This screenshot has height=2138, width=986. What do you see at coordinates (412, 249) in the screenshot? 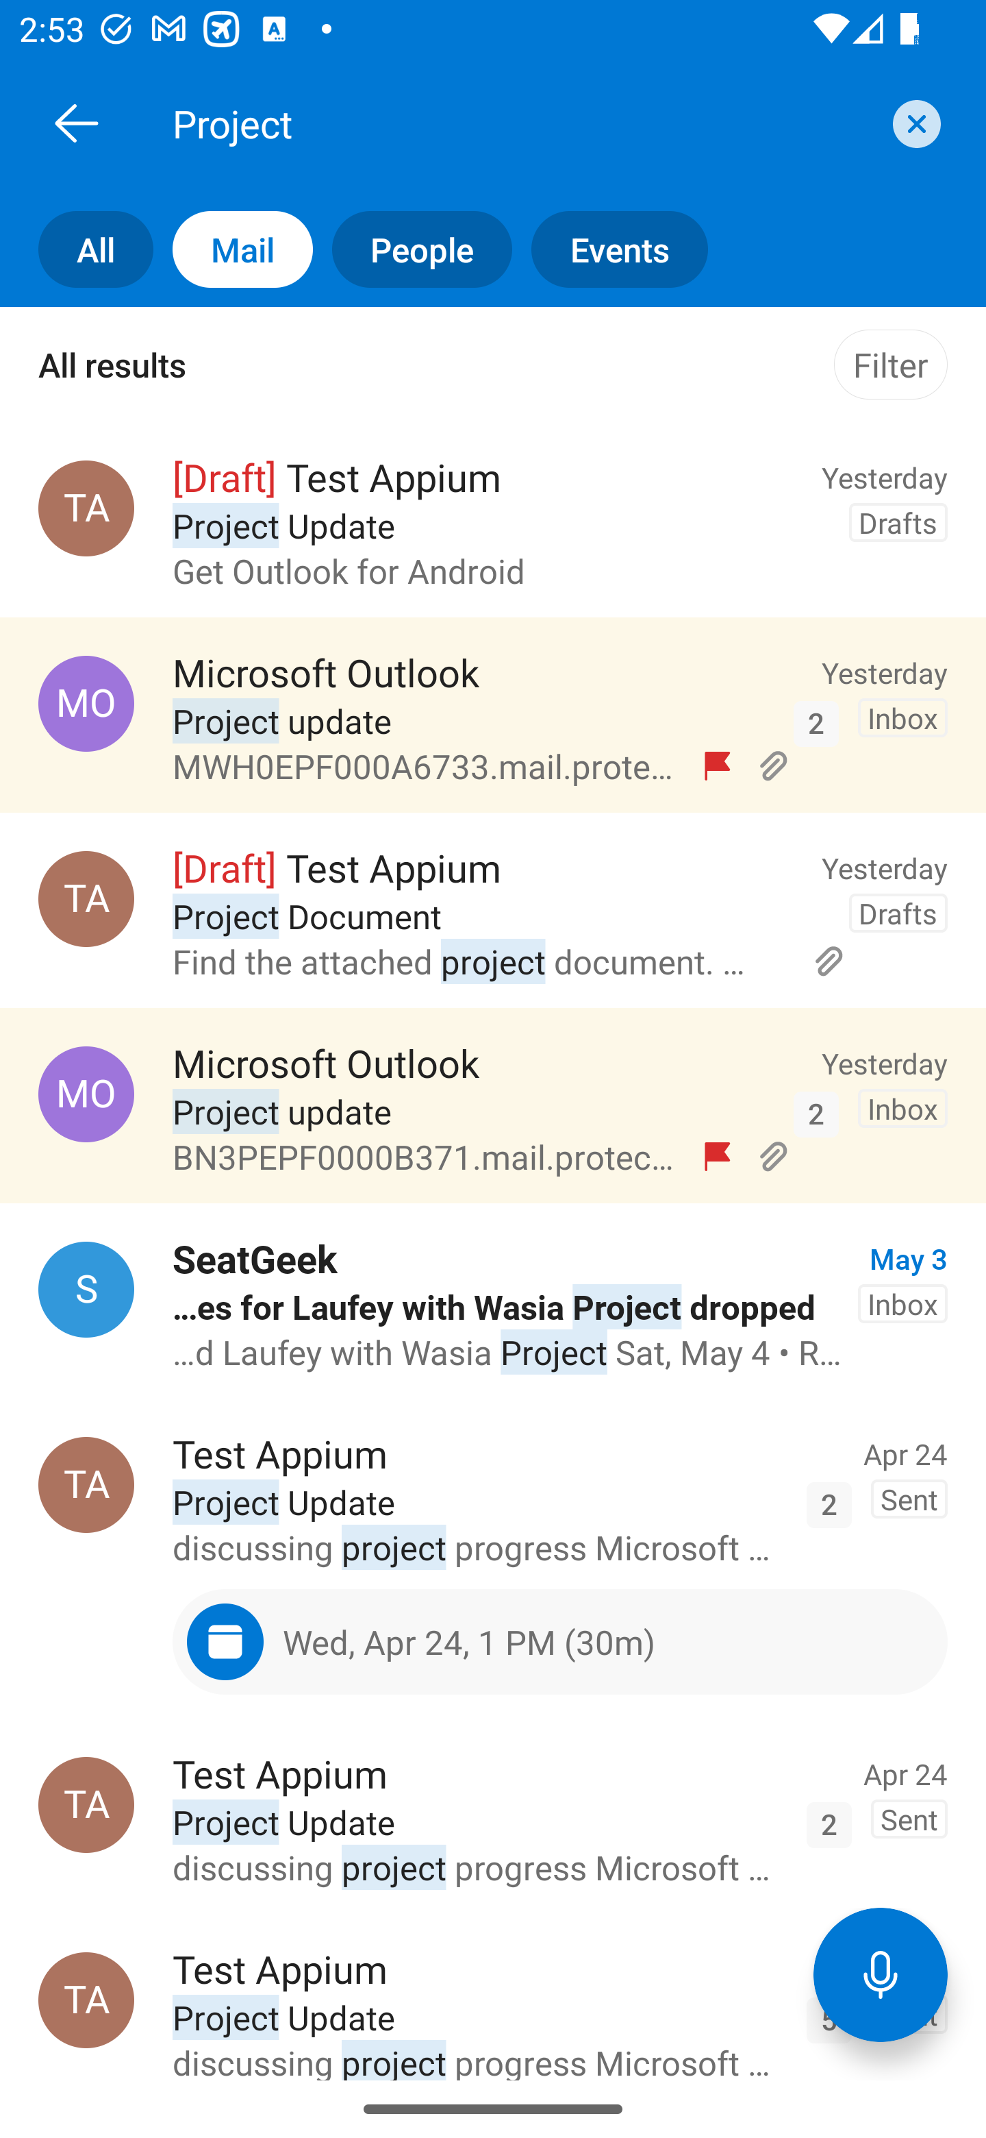
I see `People` at bounding box center [412, 249].